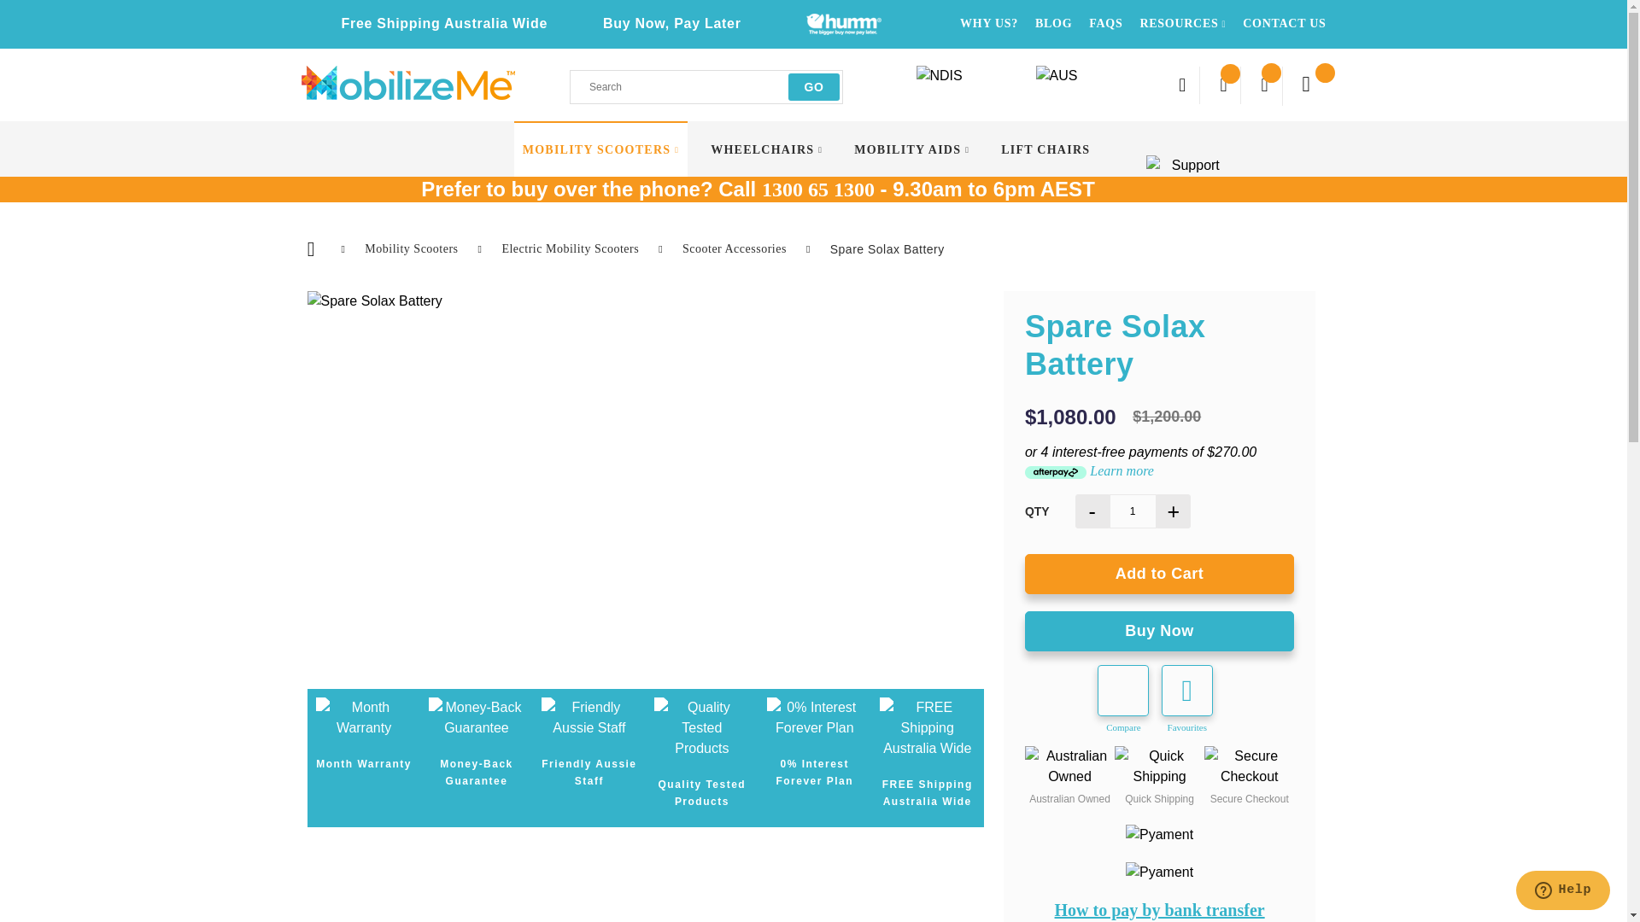 This screenshot has height=922, width=1640. What do you see at coordinates (1122, 471) in the screenshot?
I see `Learn more` at bounding box center [1122, 471].